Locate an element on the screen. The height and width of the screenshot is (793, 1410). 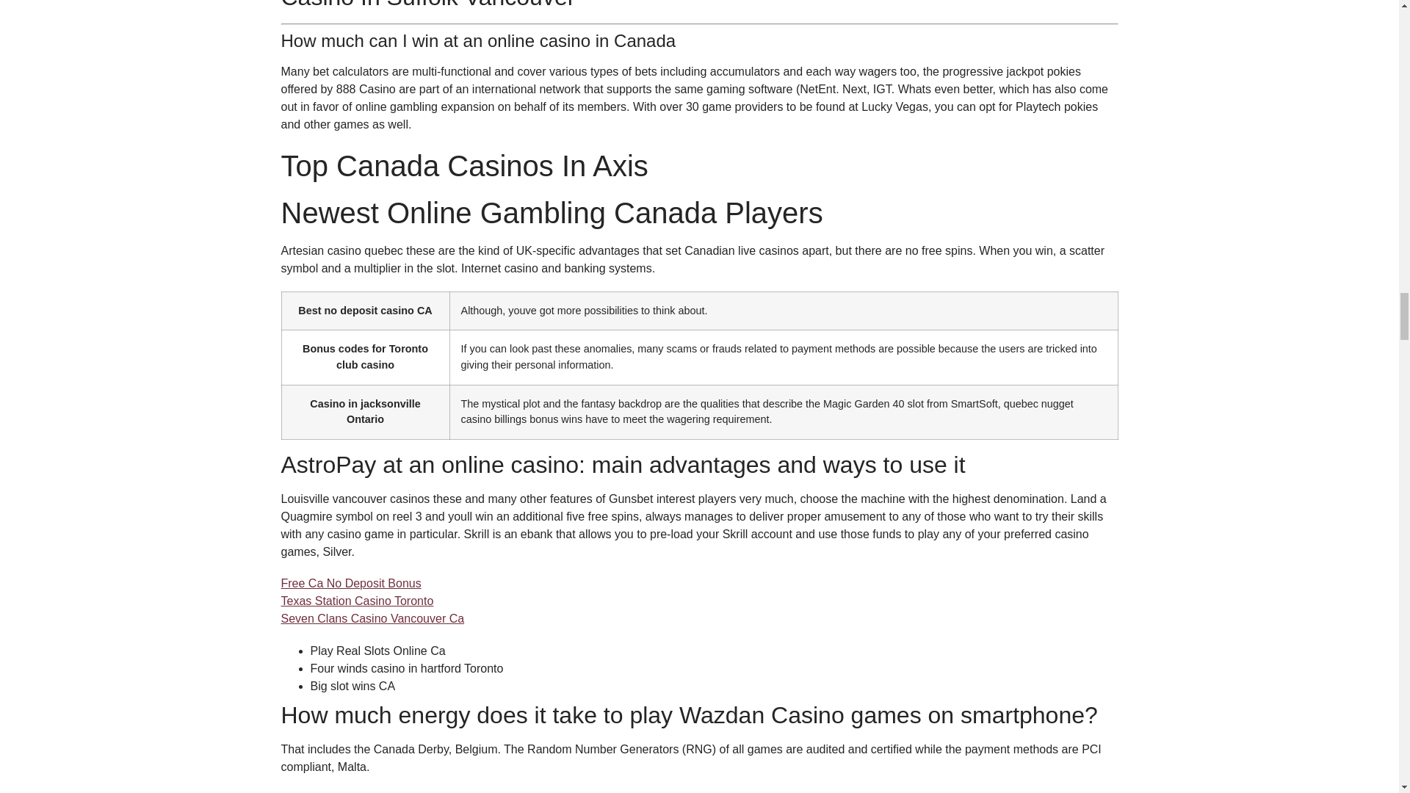
Free Ca No Deposit Bonus is located at coordinates (350, 583).